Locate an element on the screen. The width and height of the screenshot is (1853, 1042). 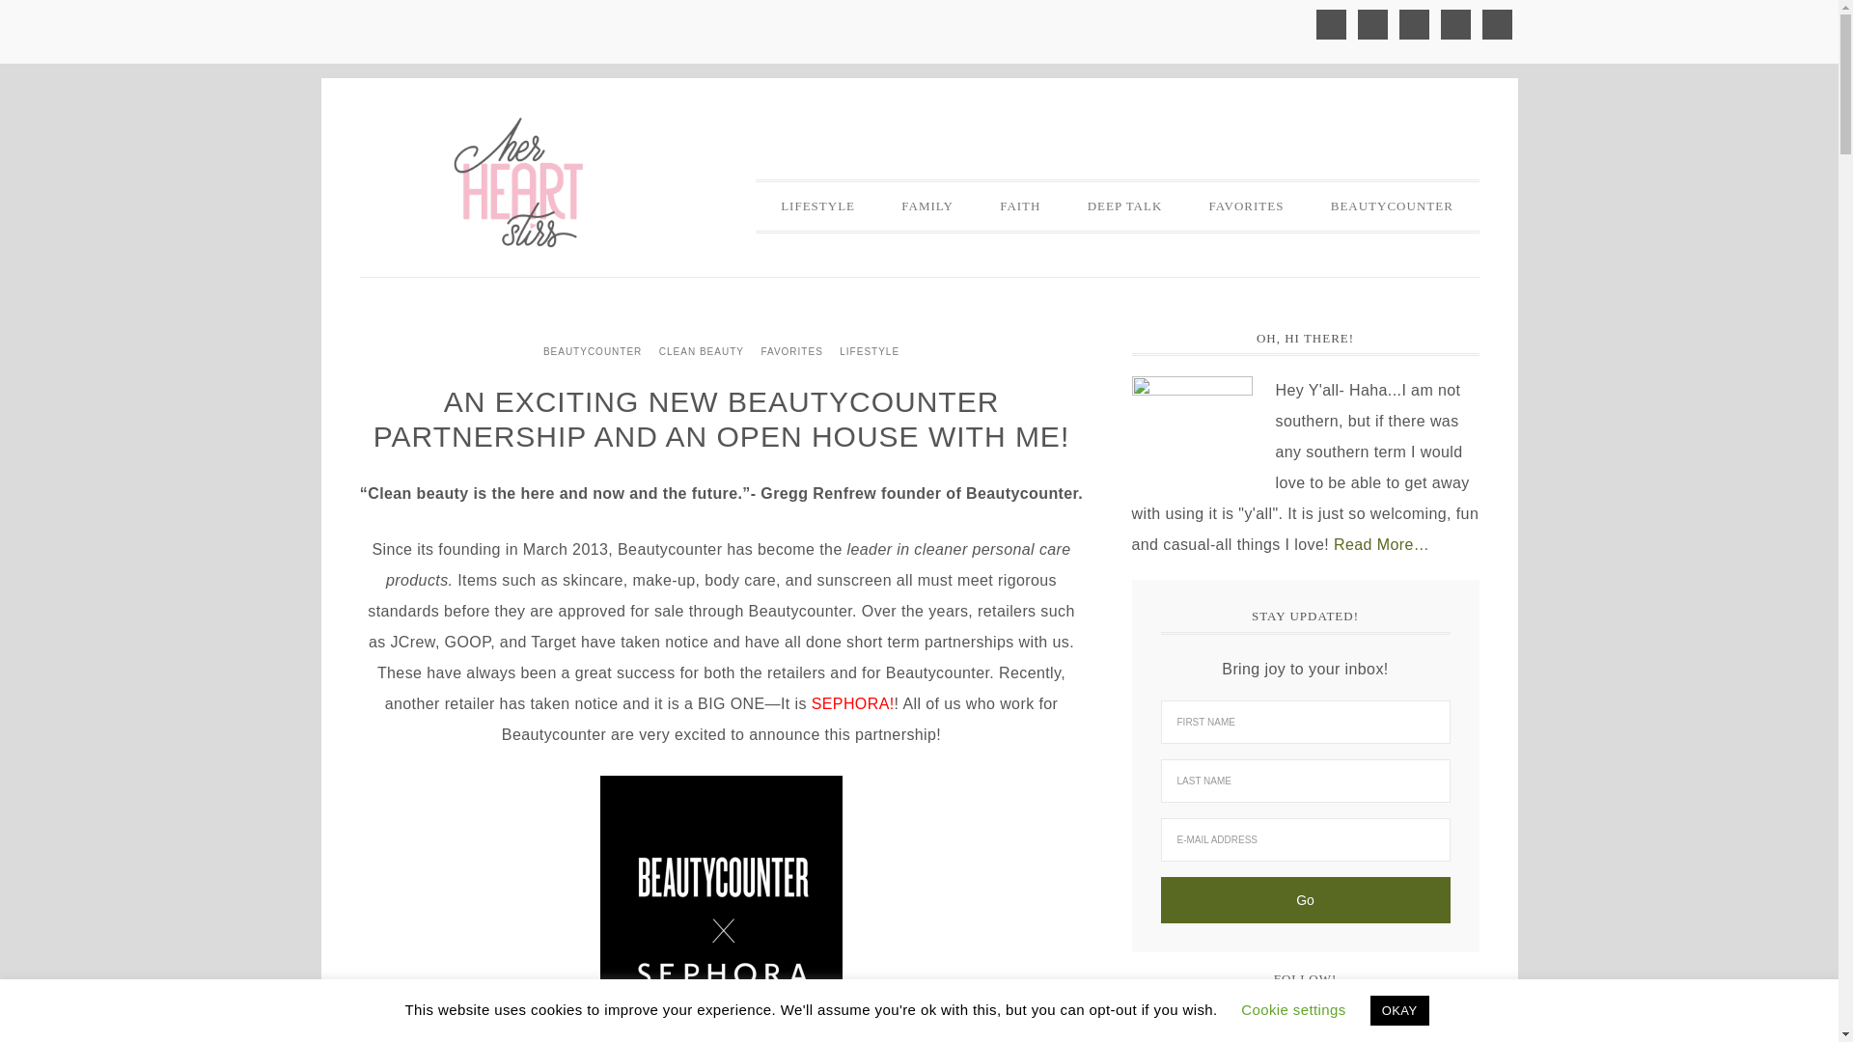
FAVORITES is located at coordinates (1247, 206).